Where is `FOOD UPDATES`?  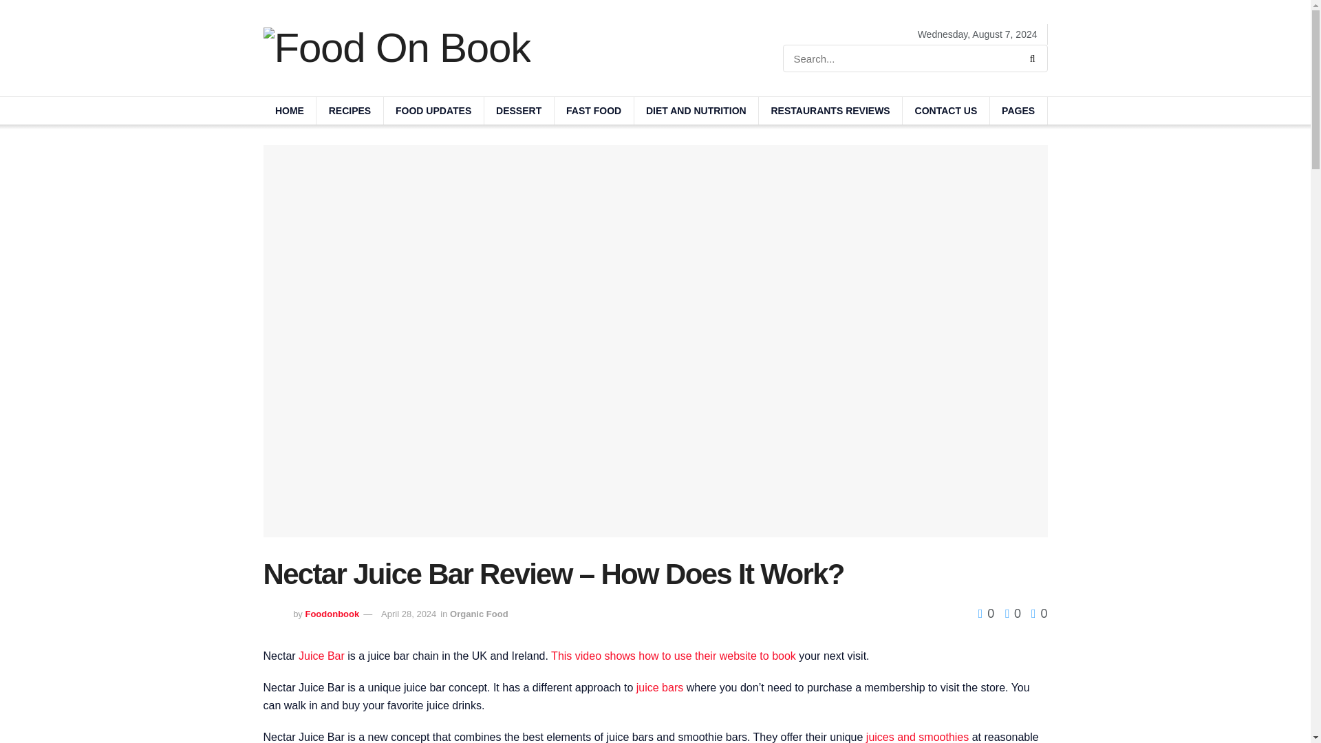 FOOD UPDATES is located at coordinates (433, 111).